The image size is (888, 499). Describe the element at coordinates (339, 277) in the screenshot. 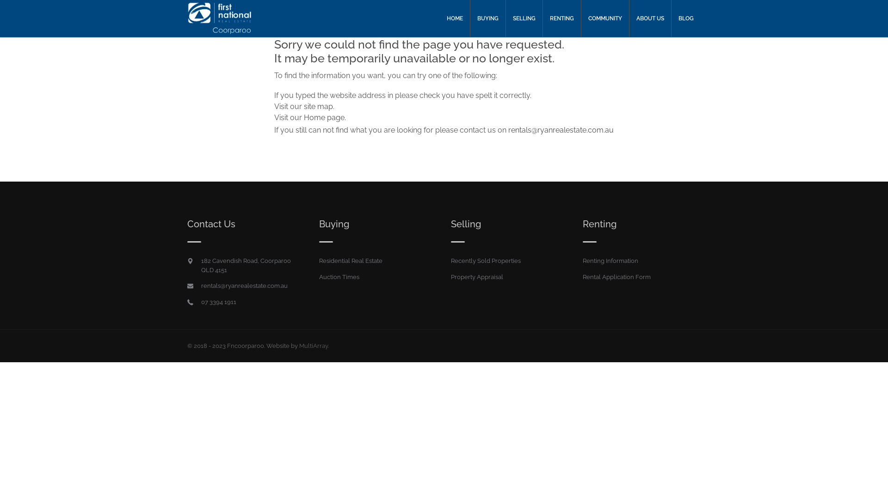

I see `Auction Times` at that location.